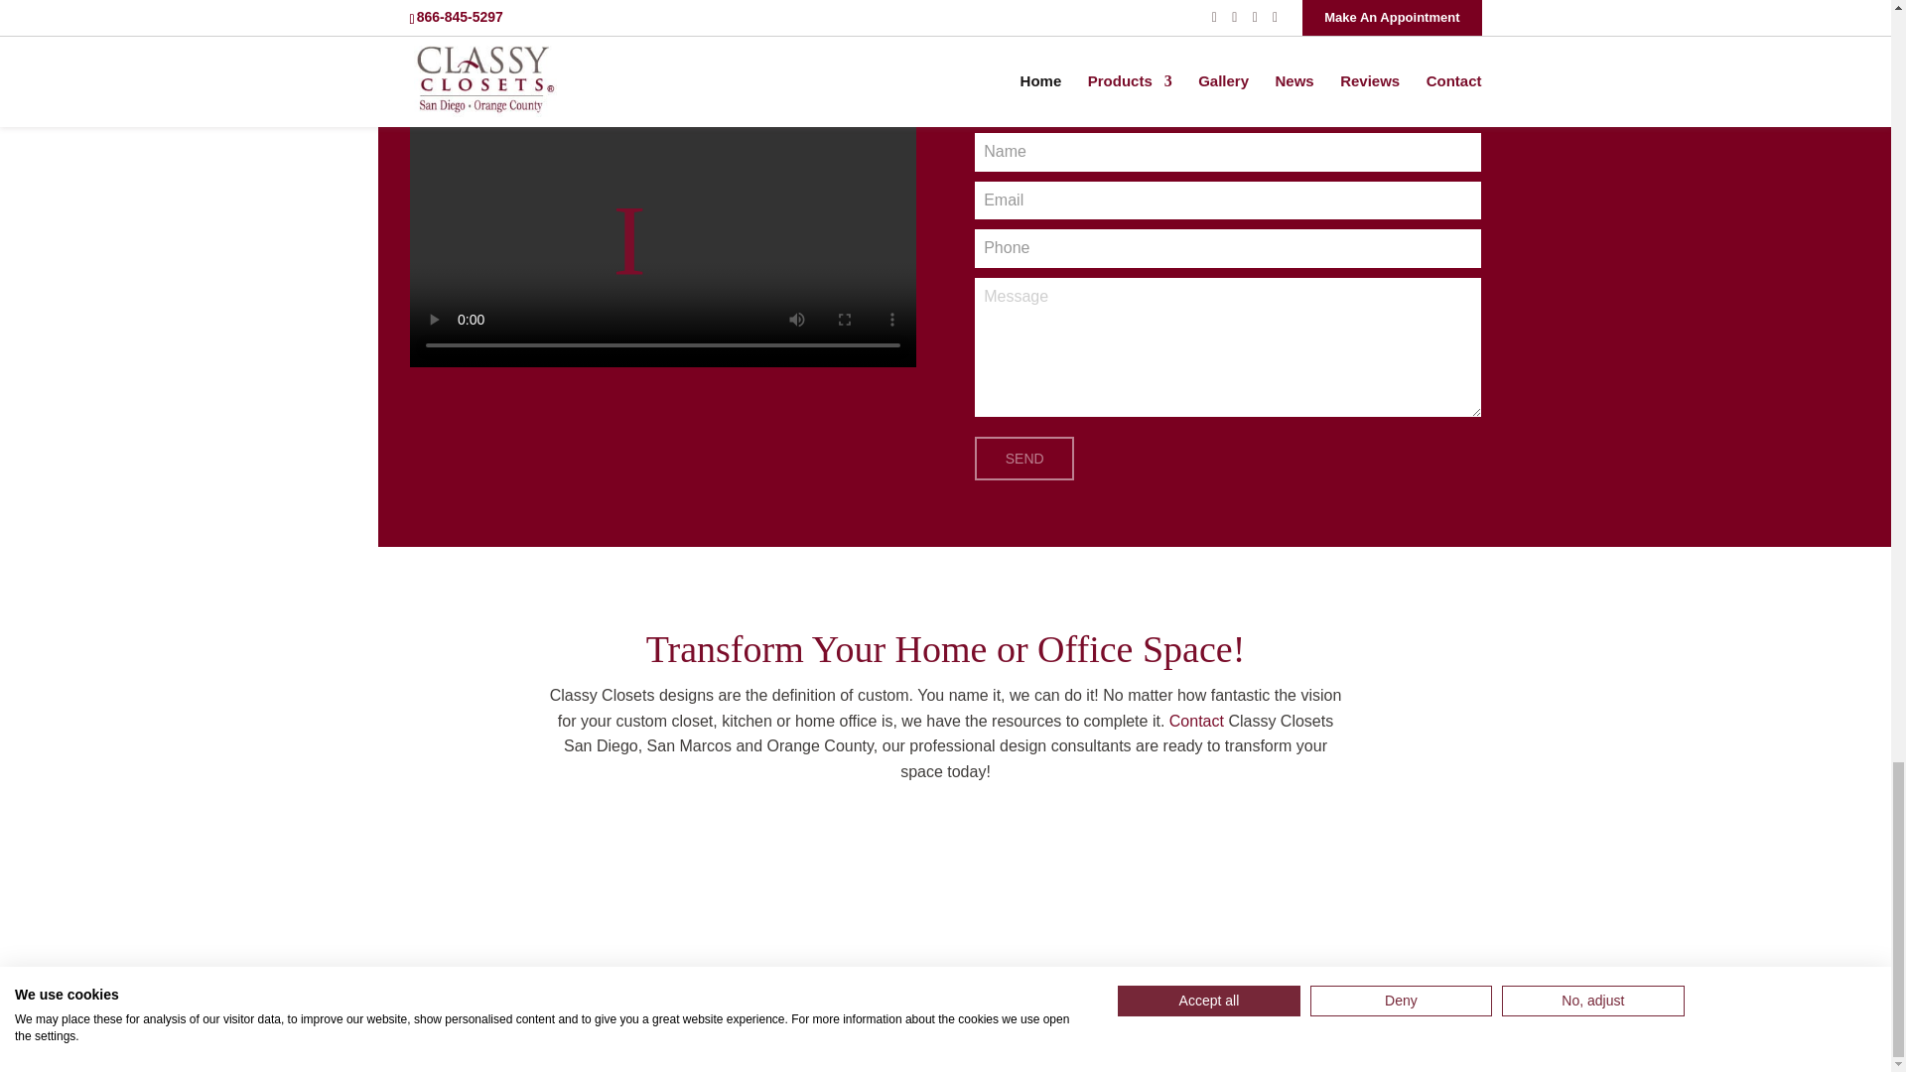  I want to click on Follow on Facebook, so click(1426, 1010).